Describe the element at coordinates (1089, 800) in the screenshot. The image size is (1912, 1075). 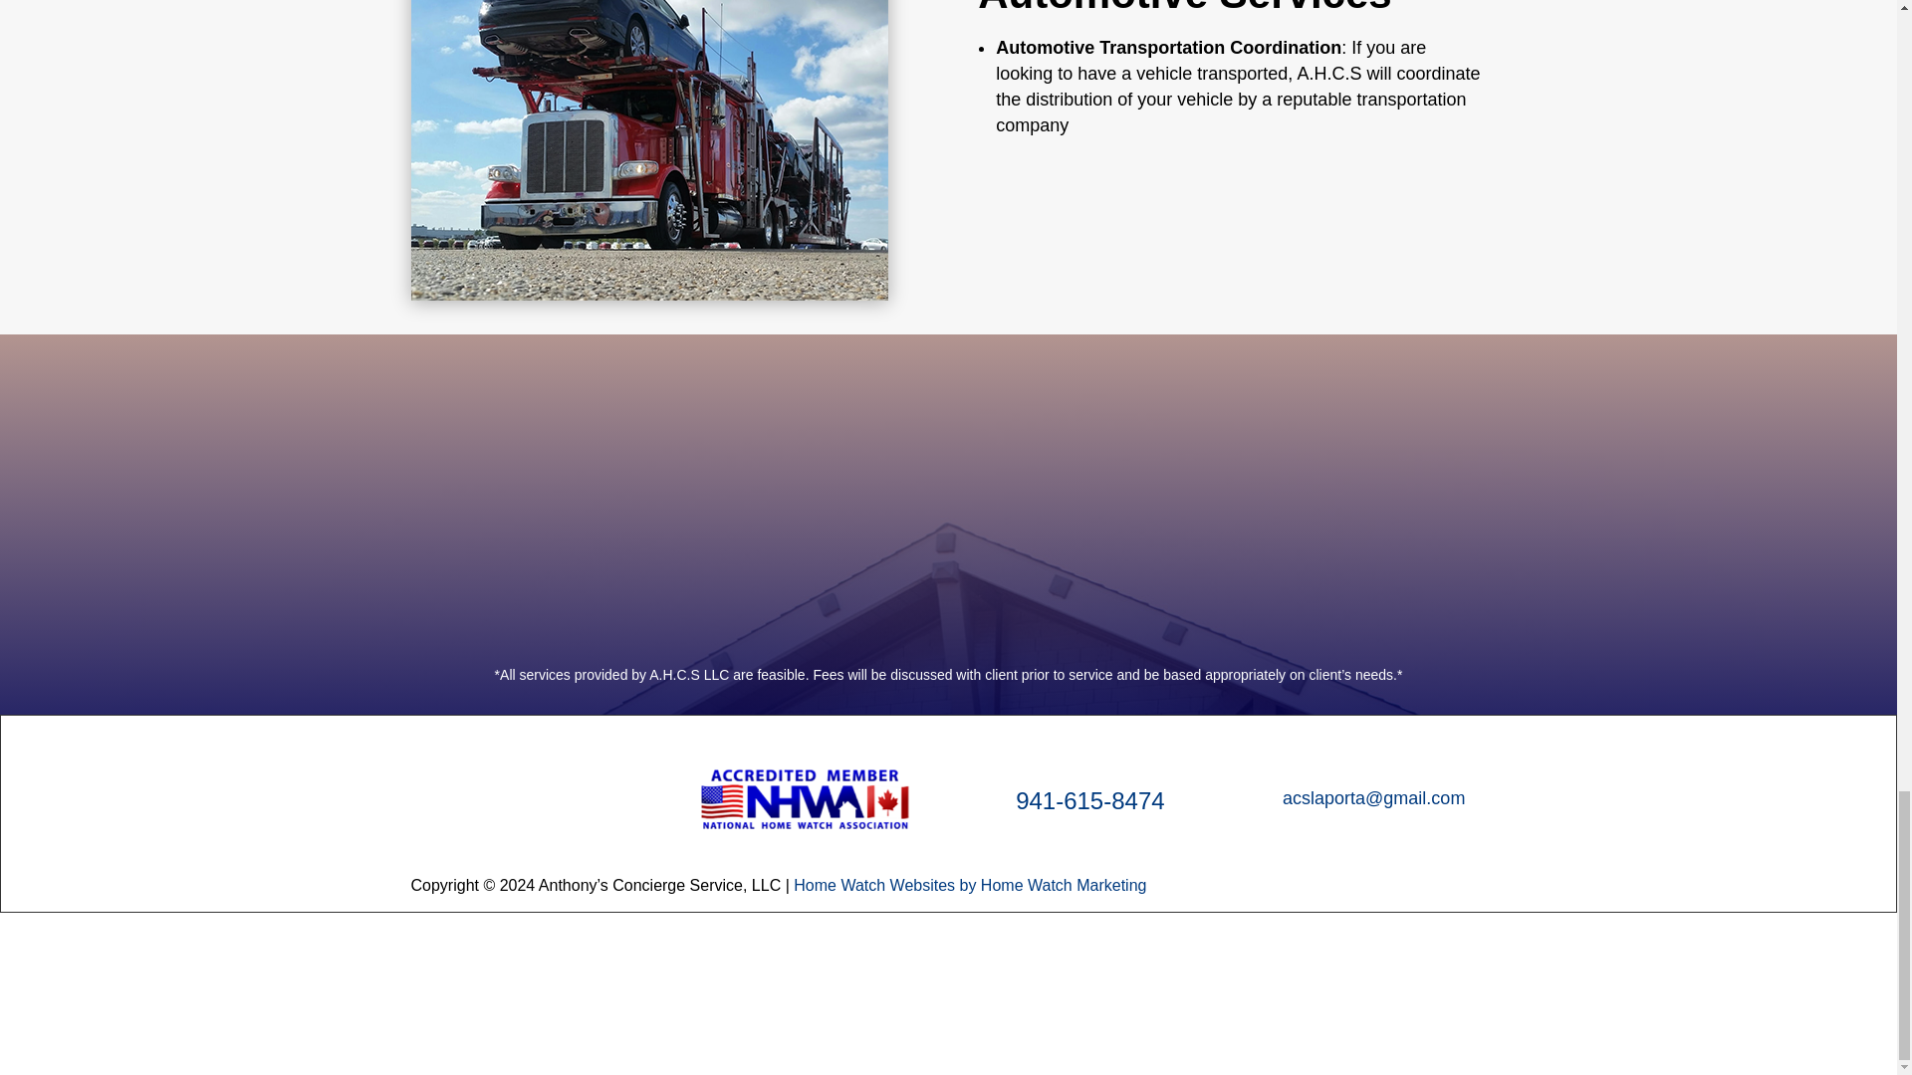
I see `941-615-8474` at that location.